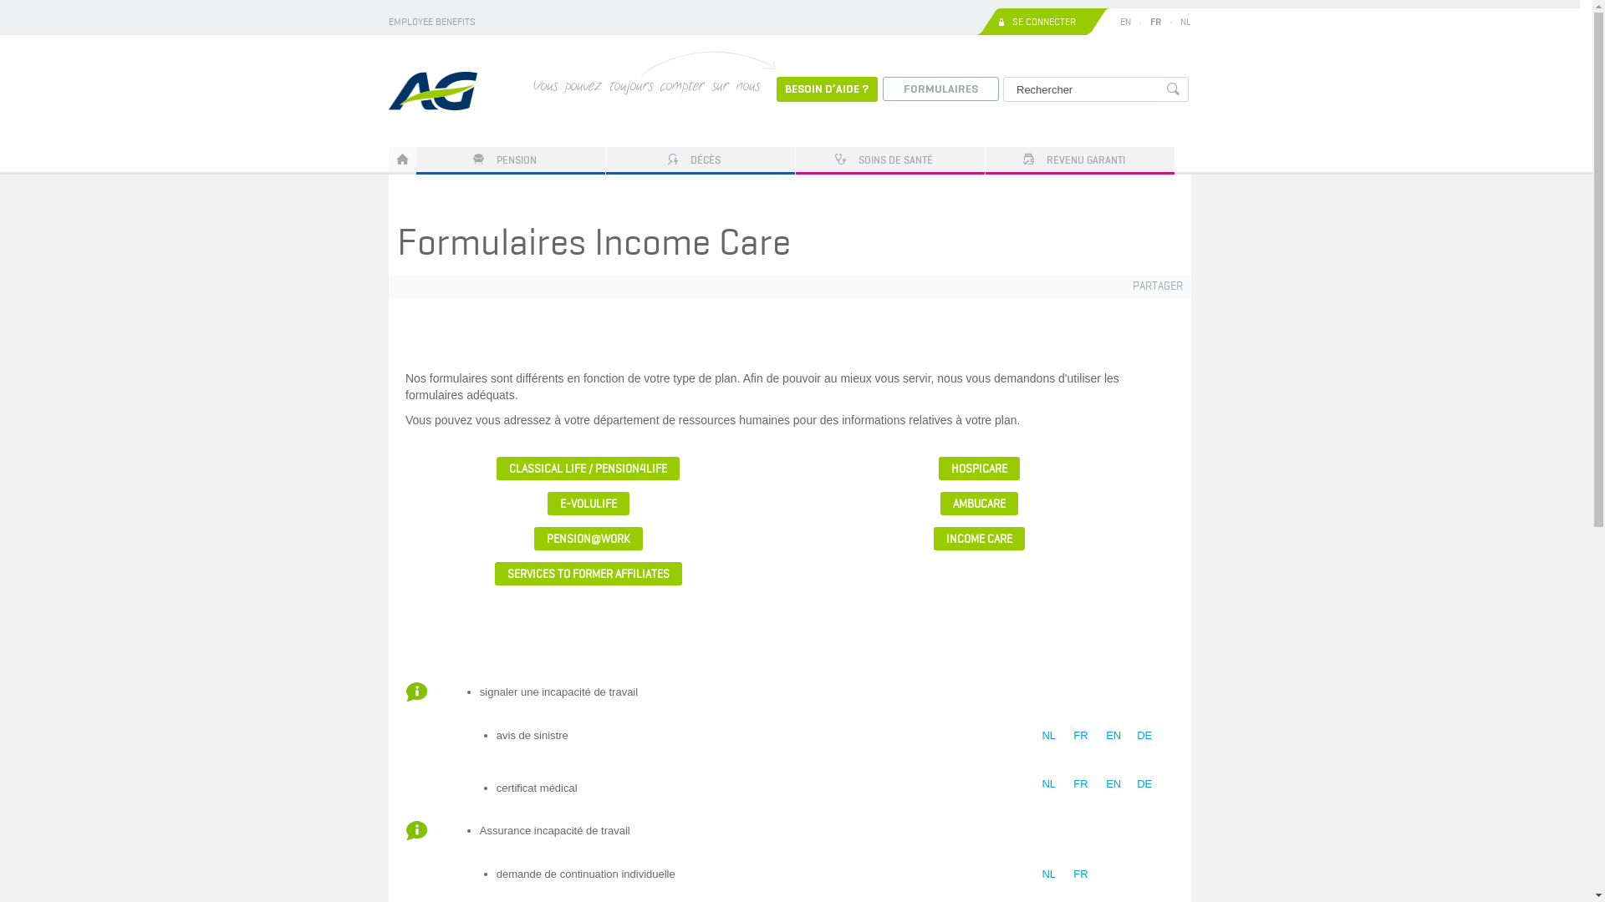 This screenshot has height=902, width=1605. Describe the element at coordinates (588, 469) in the screenshot. I see `CLASSICAL LIFE / PENSION4LIFE` at that location.